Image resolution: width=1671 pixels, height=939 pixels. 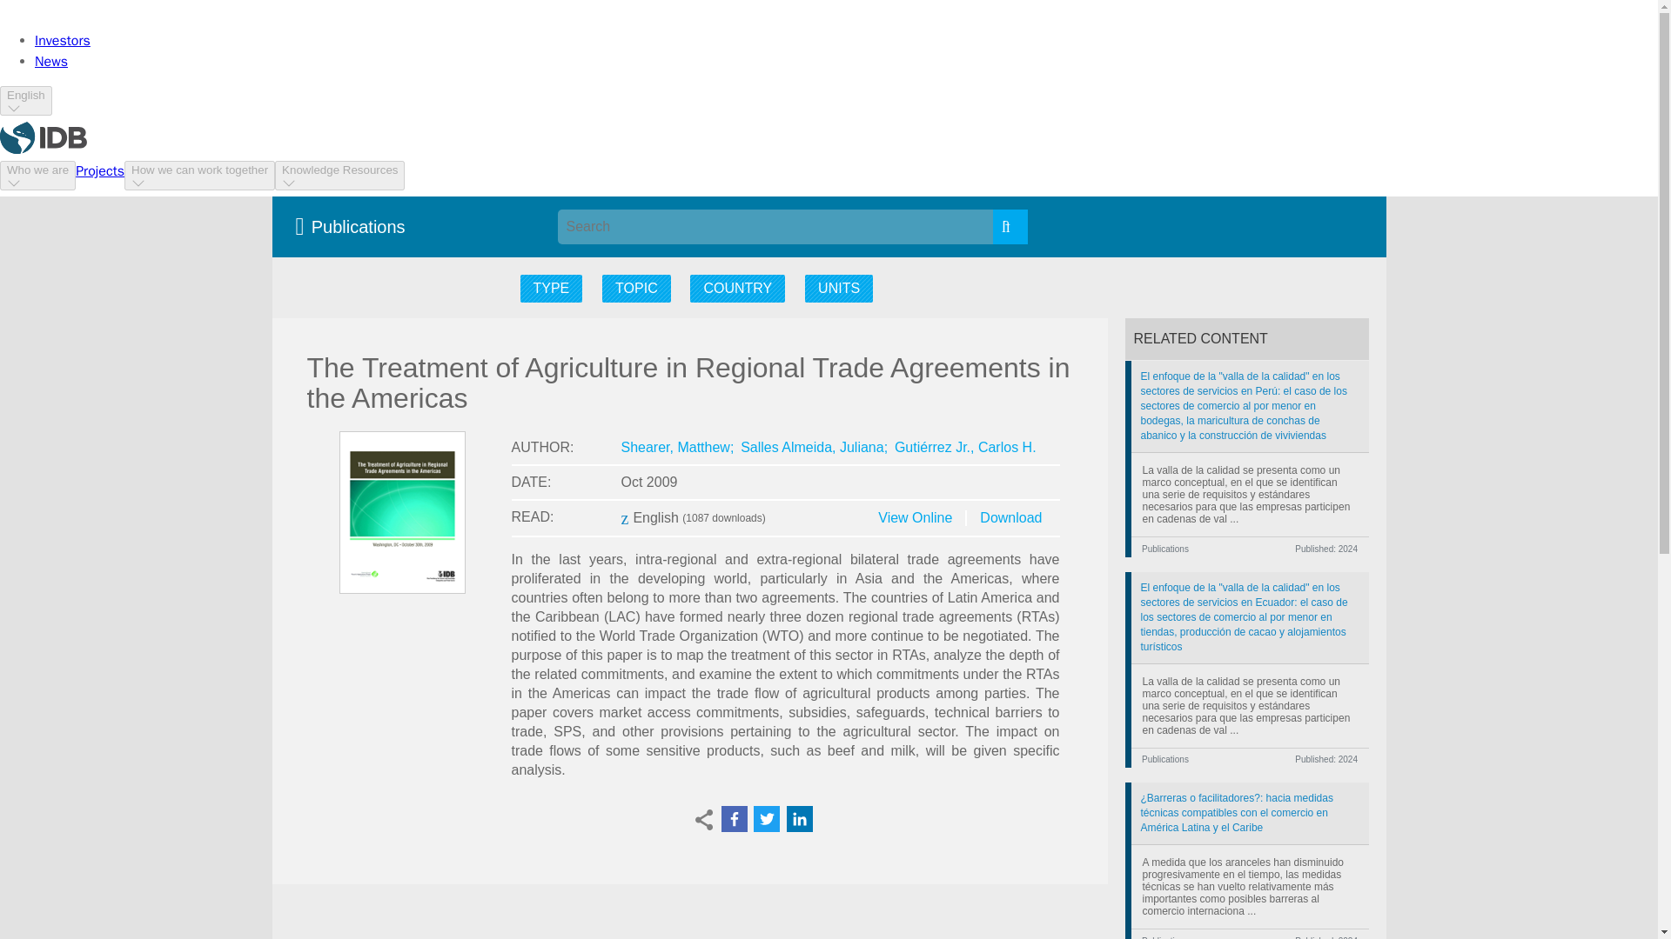 I want to click on Share on Facebook, so click(x=733, y=818).